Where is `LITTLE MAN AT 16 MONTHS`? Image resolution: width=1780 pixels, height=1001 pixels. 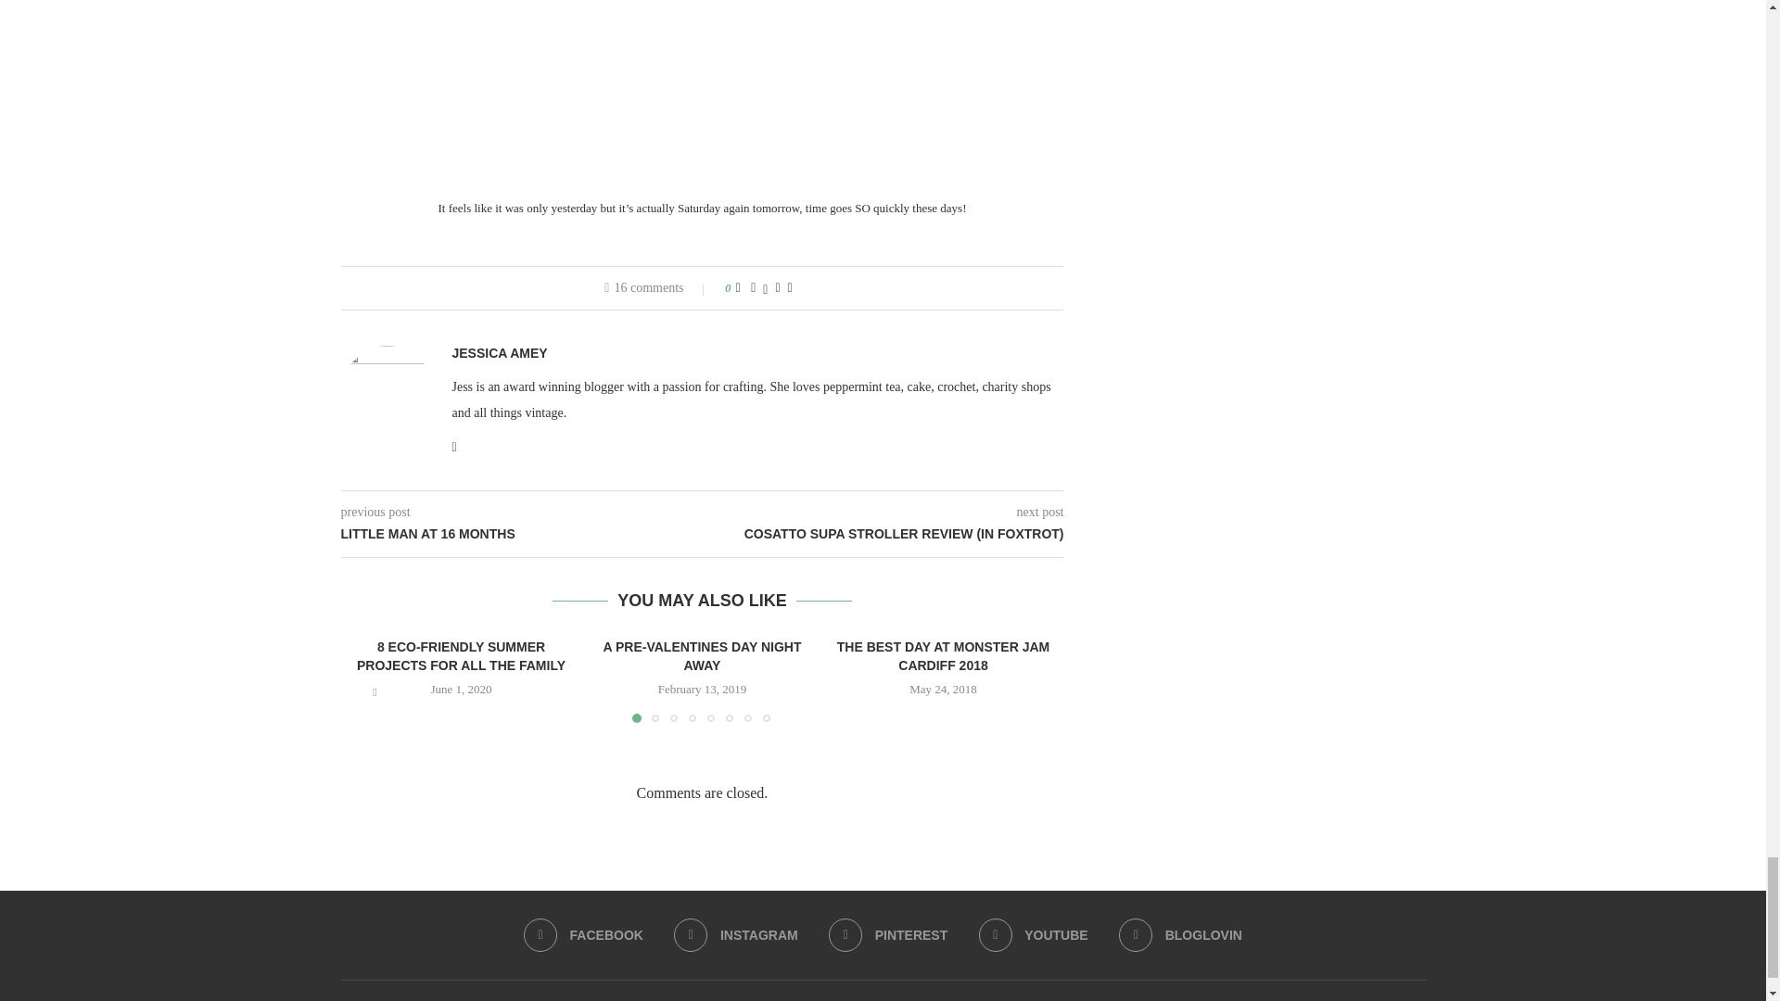
LITTLE MAN AT 16 MONTHS is located at coordinates (522, 535).